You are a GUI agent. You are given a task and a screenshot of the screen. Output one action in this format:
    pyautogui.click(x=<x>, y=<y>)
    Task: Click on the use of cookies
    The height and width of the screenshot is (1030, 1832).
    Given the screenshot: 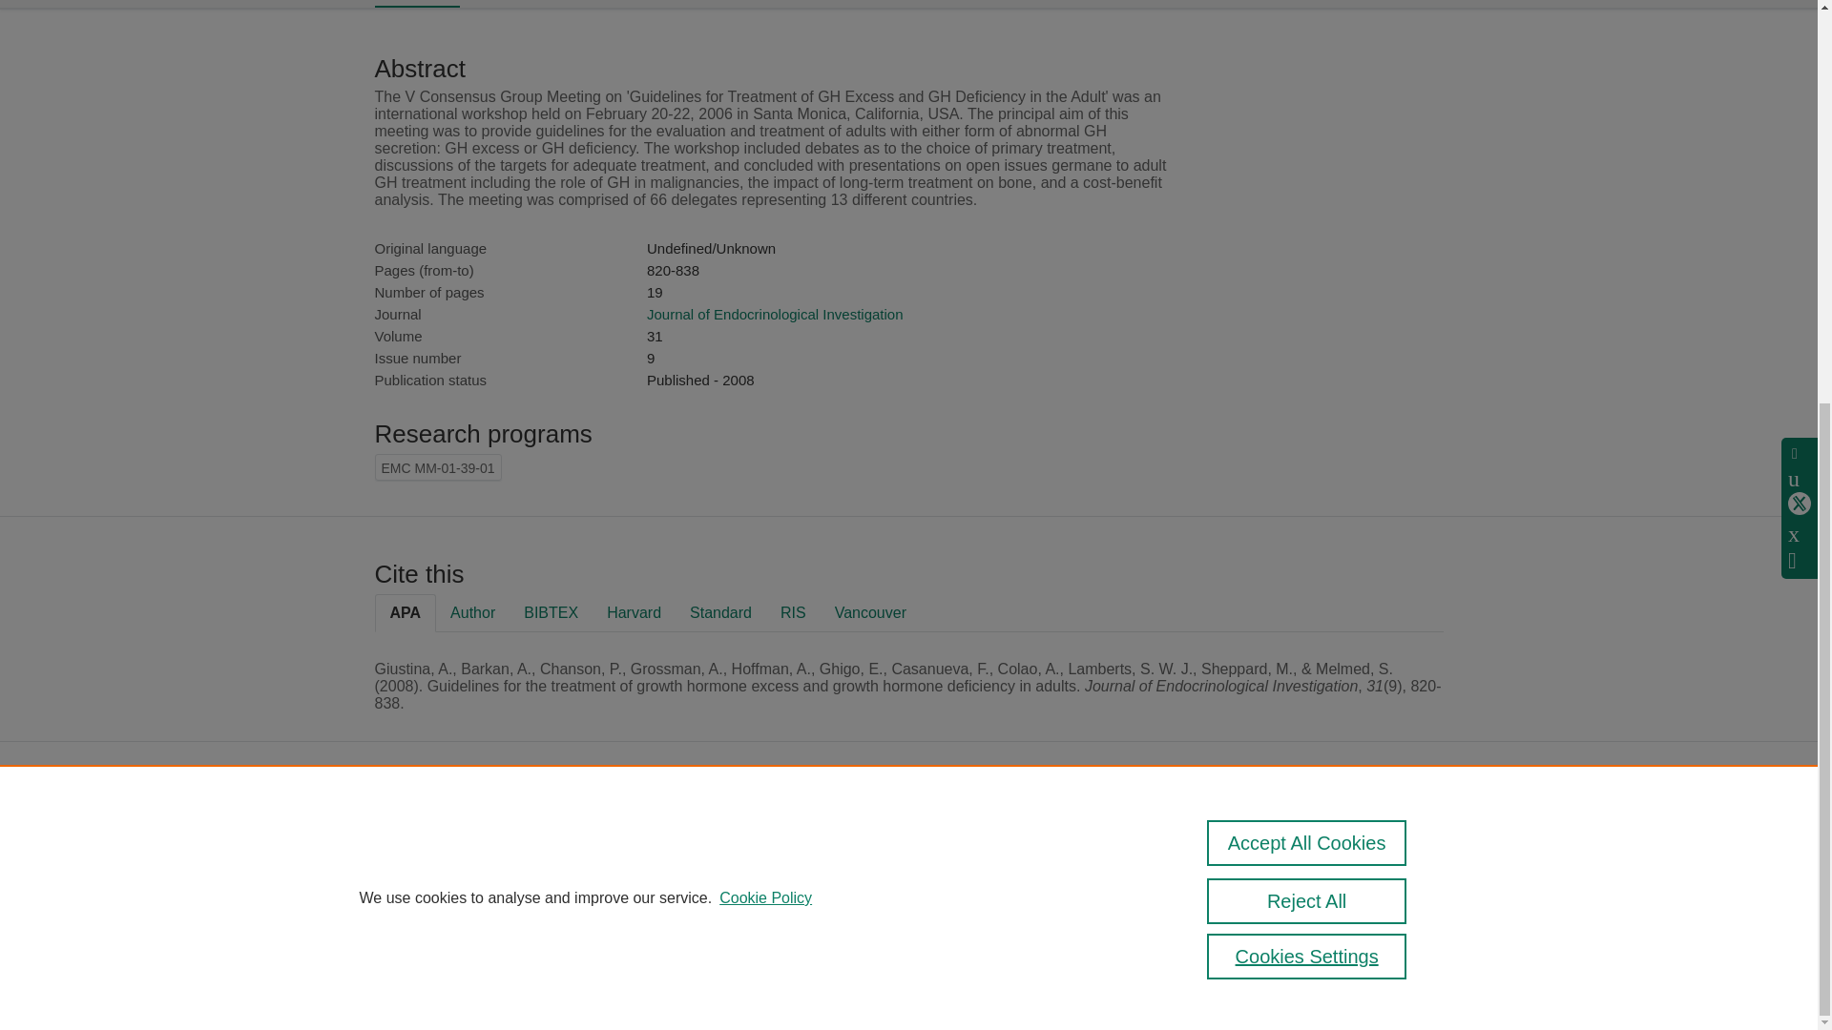 What is the action you would take?
    pyautogui.click(x=773, y=931)
    